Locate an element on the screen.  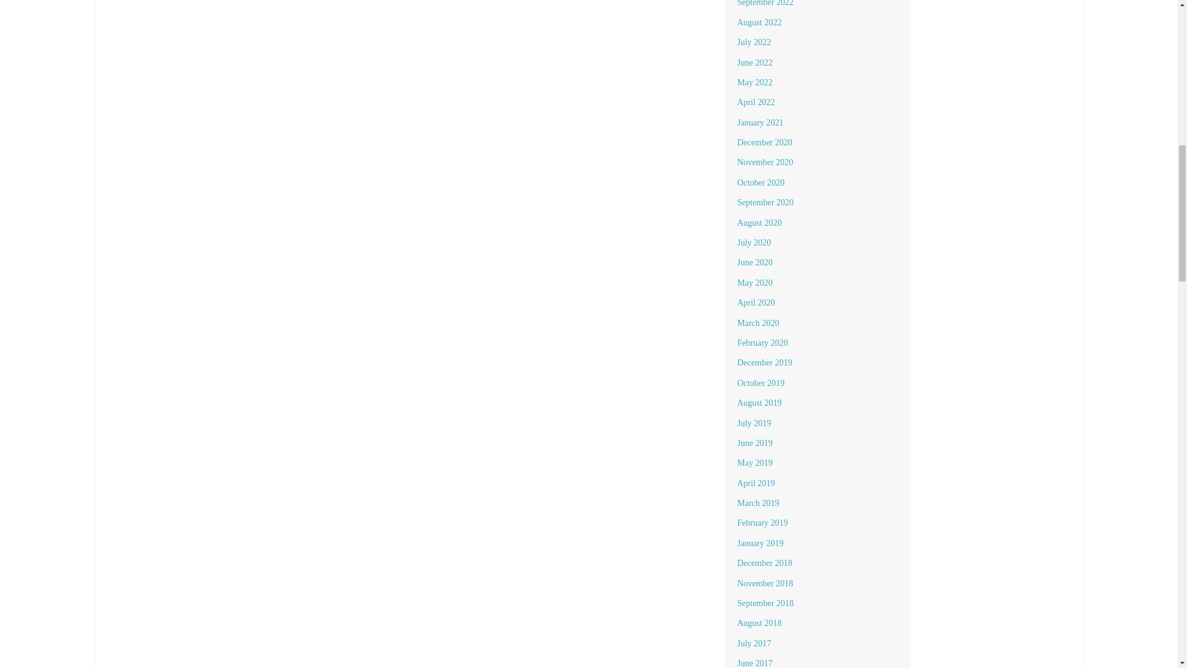
November 2020 is located at coordinates (765, 162).